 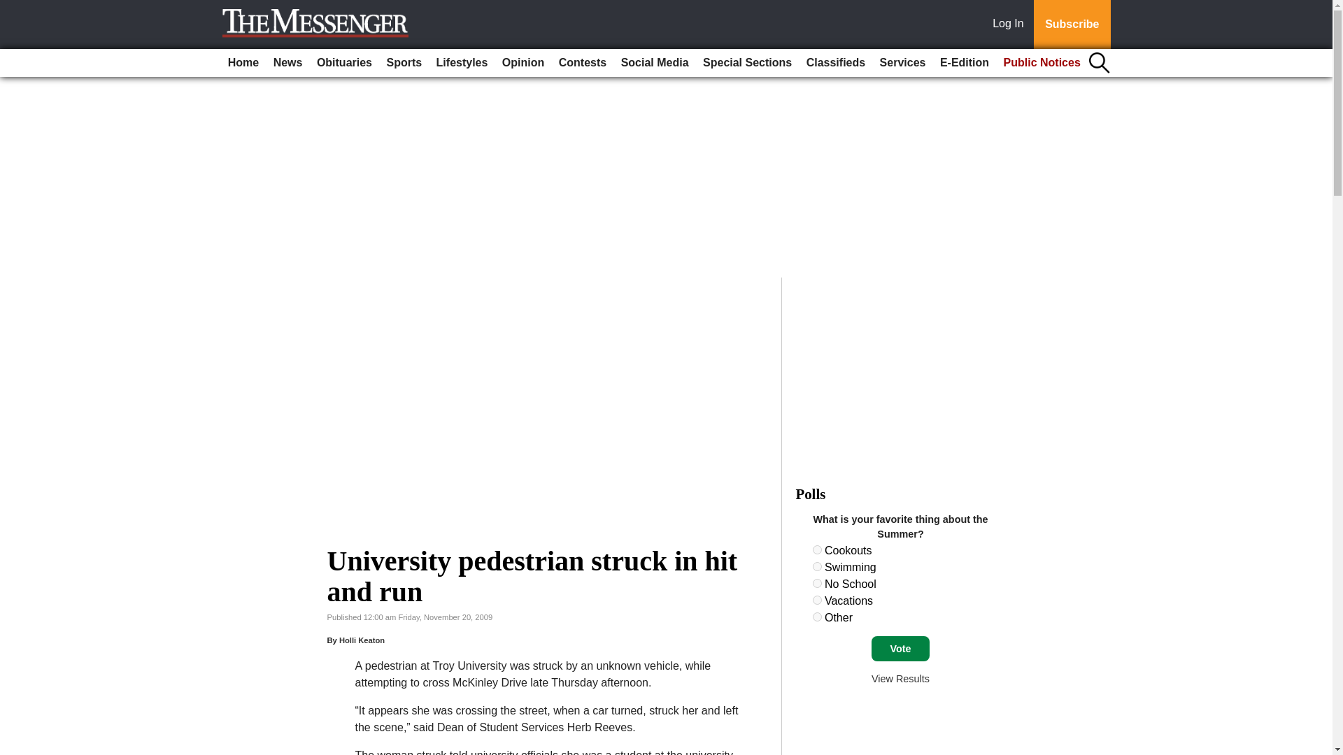 I want to click on Classifieds, so click(x=835, y=63).